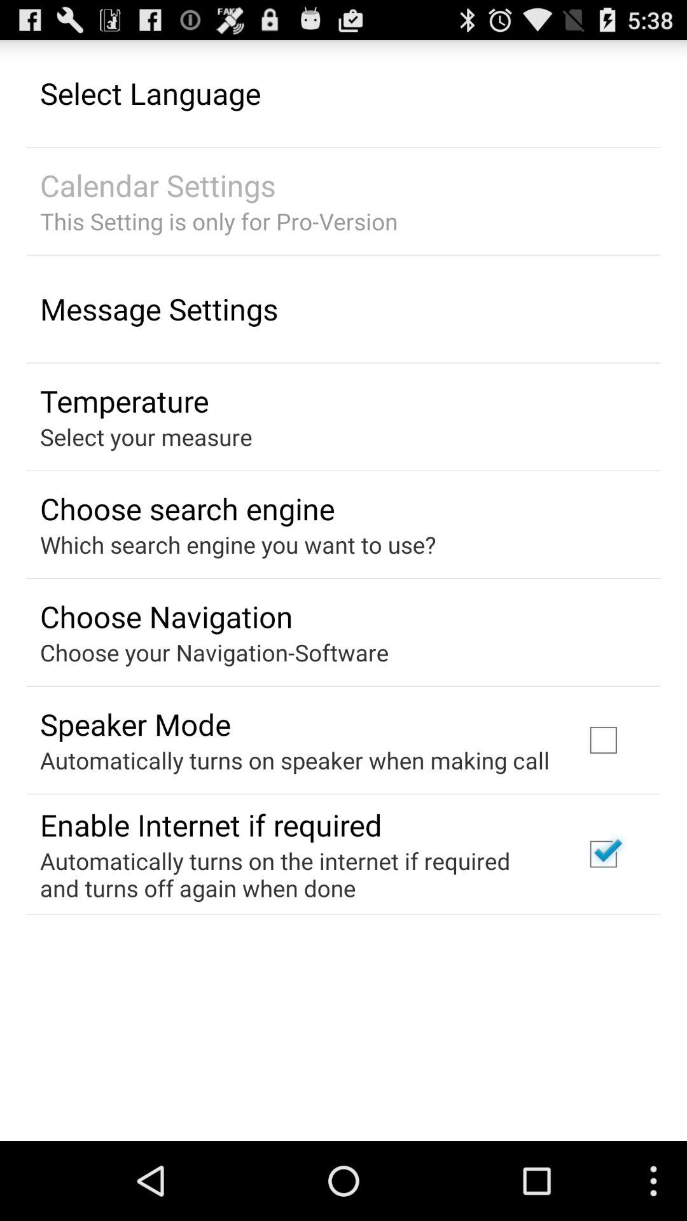  I want to click on flip until the select your measure item, so click(146, 436).